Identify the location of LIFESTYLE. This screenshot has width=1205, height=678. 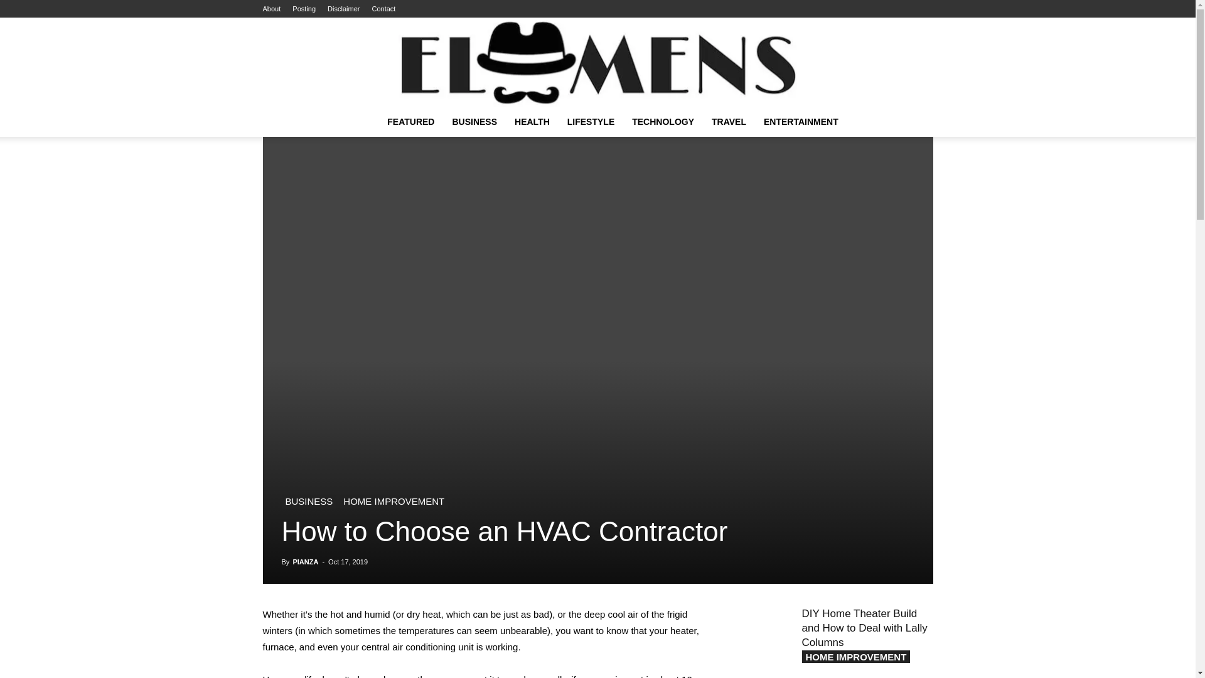
(591, 122).